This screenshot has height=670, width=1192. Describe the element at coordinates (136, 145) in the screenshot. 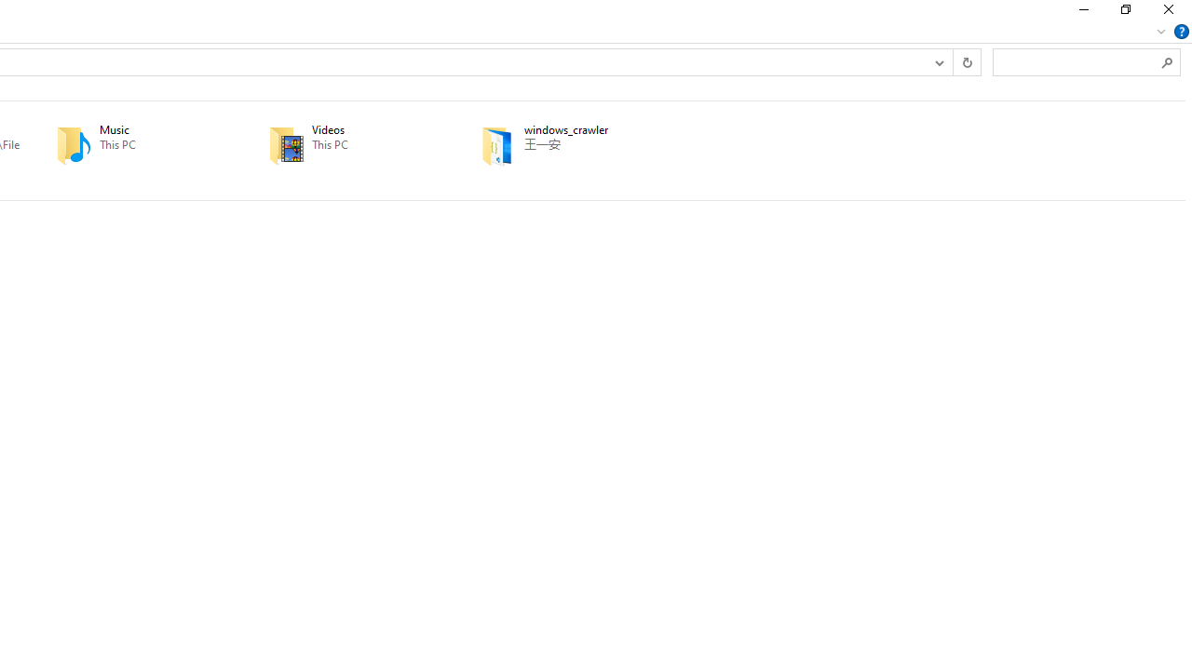

I see `Music` at that location.